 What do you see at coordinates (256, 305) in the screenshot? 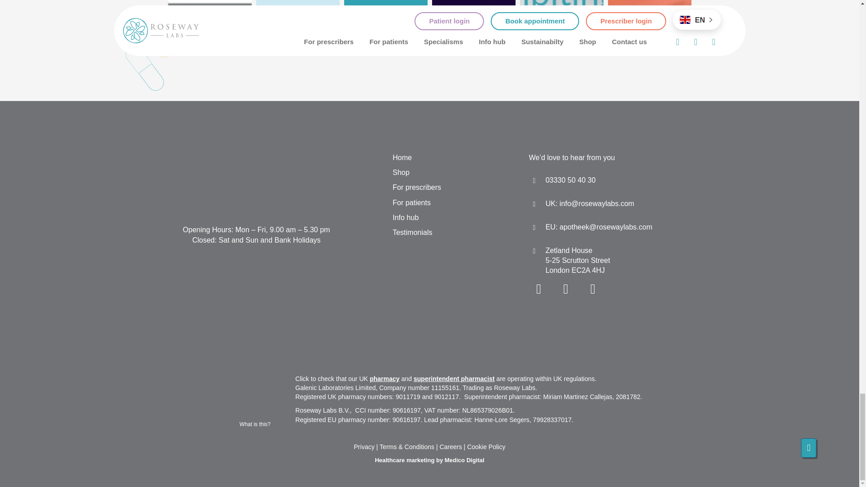
I see `Pharma Company of the Year - SME-01` at bounding box center [256, 305].